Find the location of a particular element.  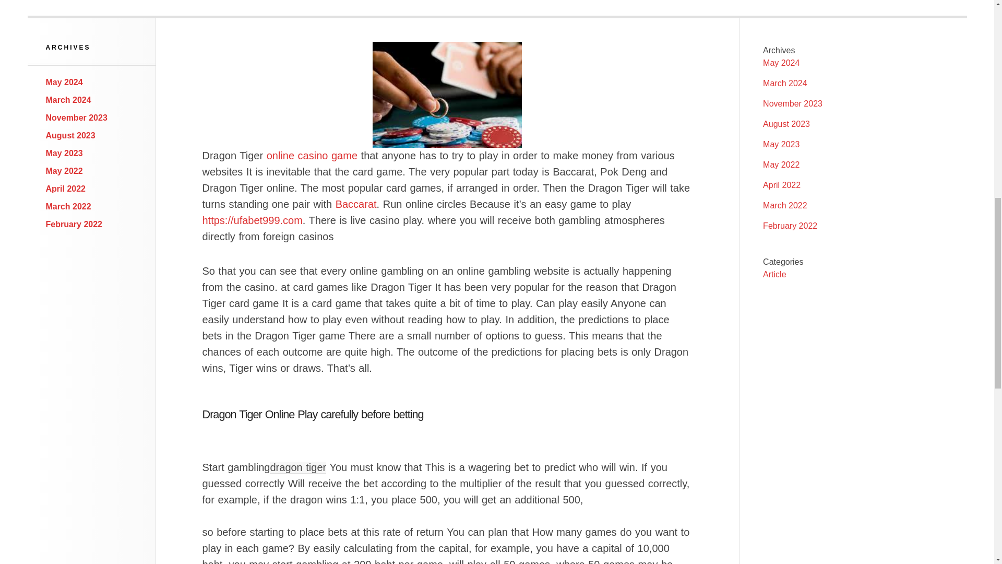

May 2023 is located at coordinates (781, 144).